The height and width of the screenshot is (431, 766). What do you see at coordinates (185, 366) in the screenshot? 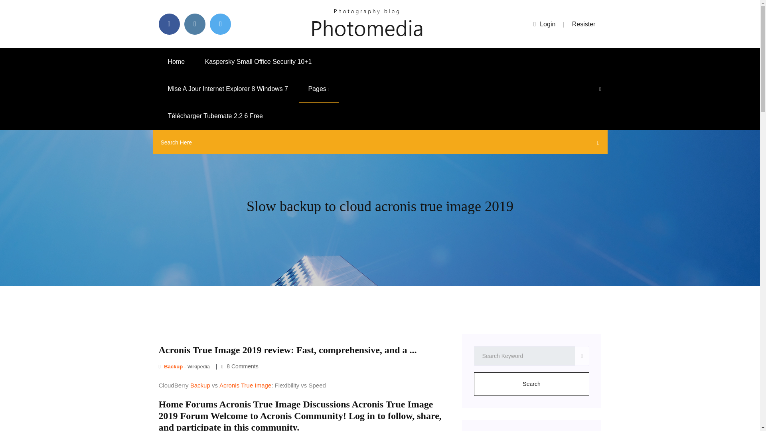
I see `Backup - Wikipedia` at bounding box center [185, 366].